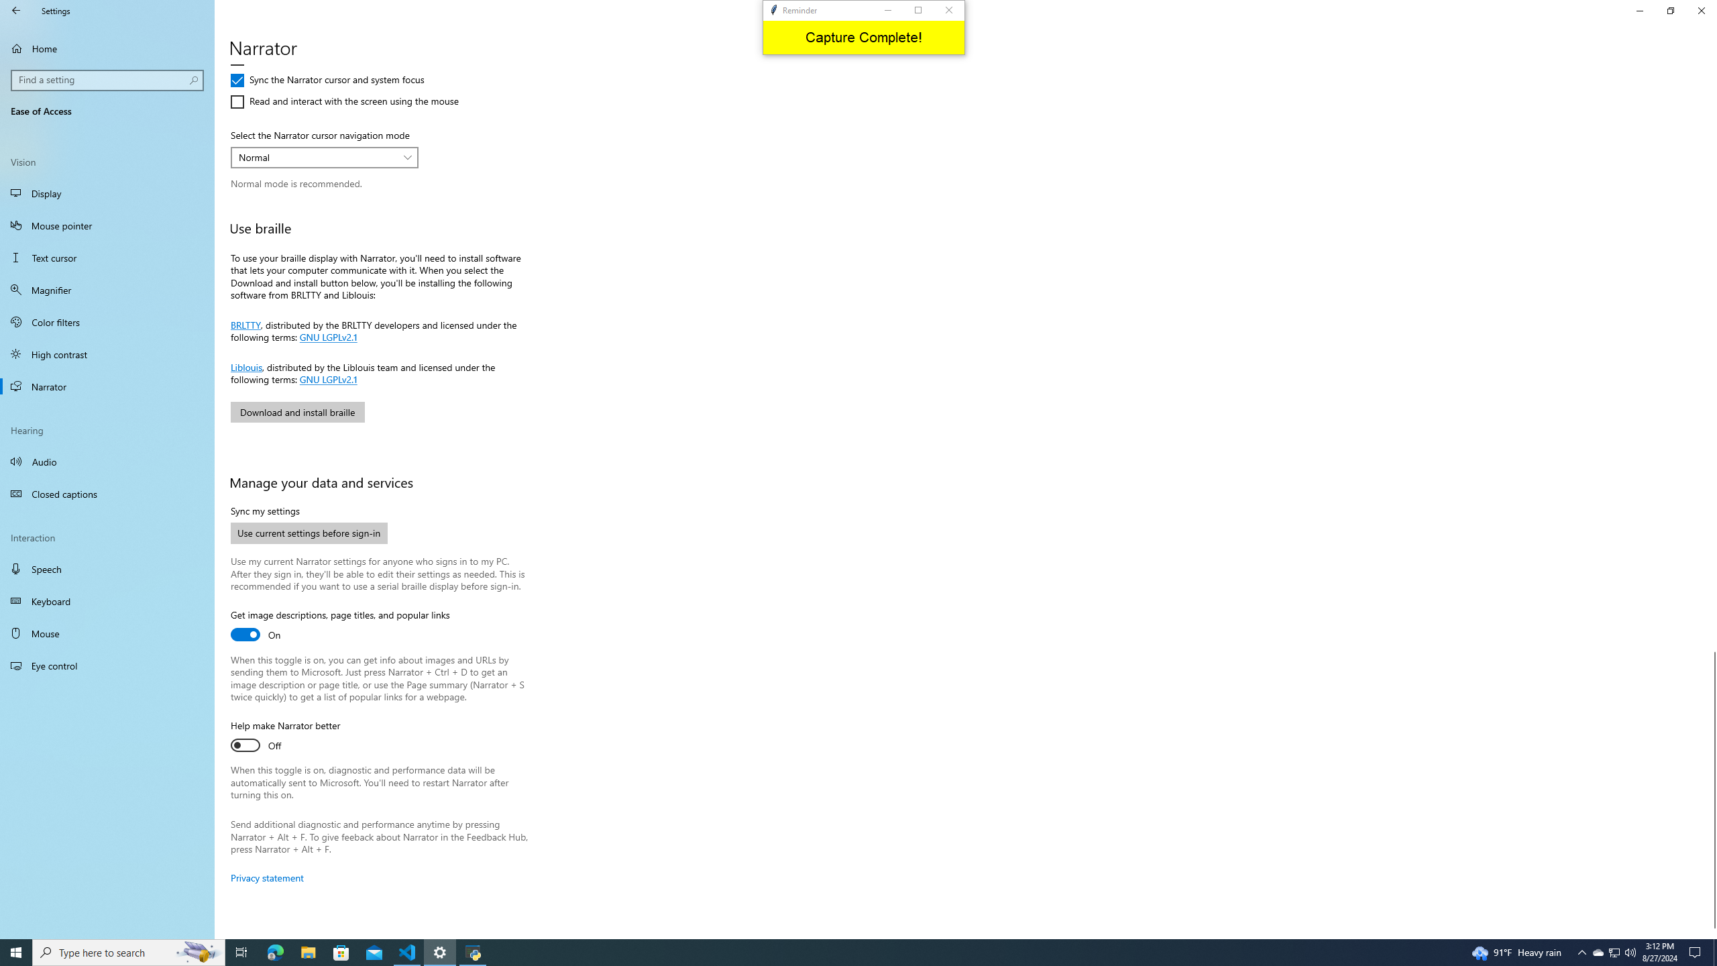  I want to click on Vertical, so click(317, 157).